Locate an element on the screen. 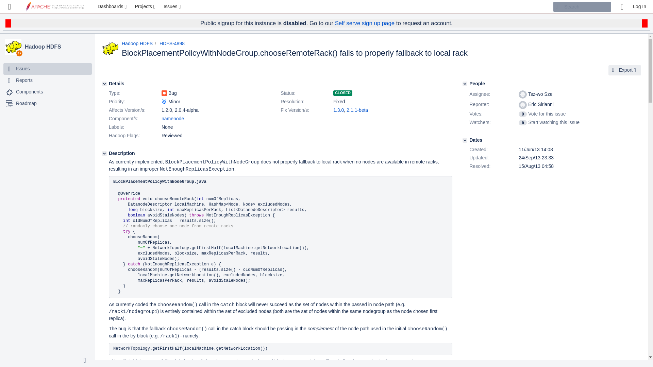 This screenshot has height=367, width=653. Search for issues and view recent issues is located at coordinates (173, 7).